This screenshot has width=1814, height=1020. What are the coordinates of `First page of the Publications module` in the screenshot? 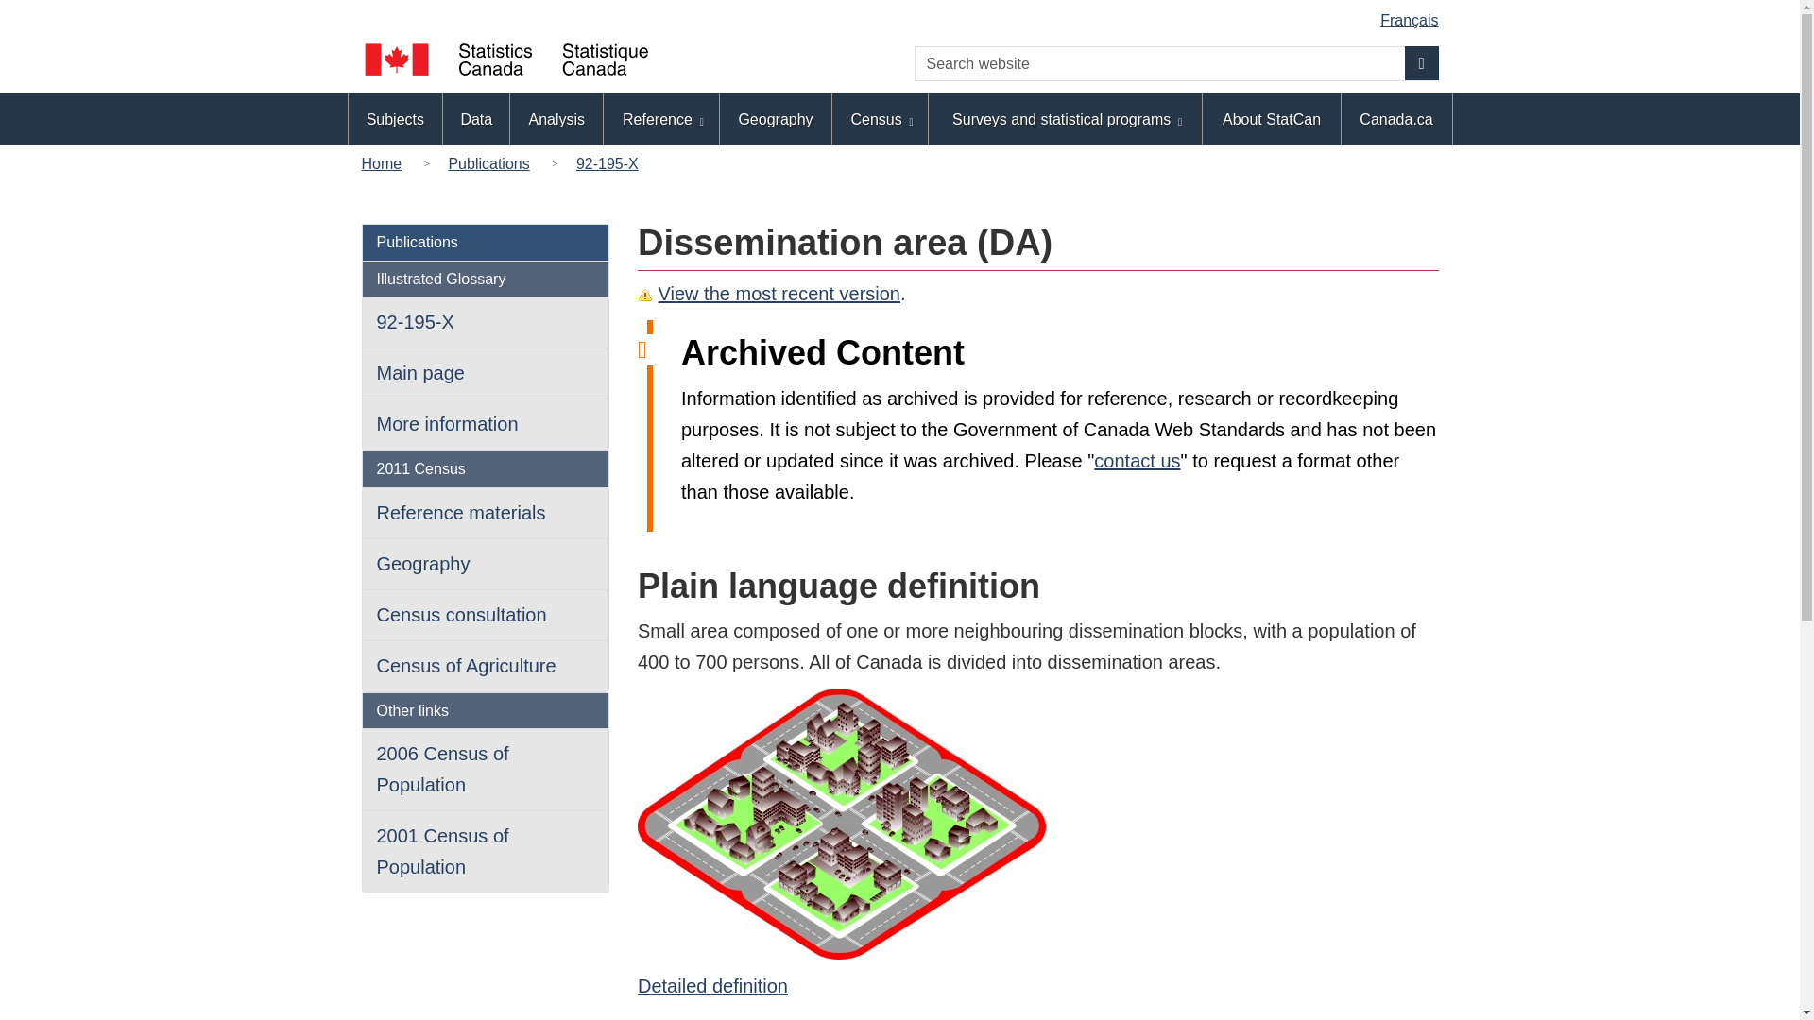 It's located at (416, 242).